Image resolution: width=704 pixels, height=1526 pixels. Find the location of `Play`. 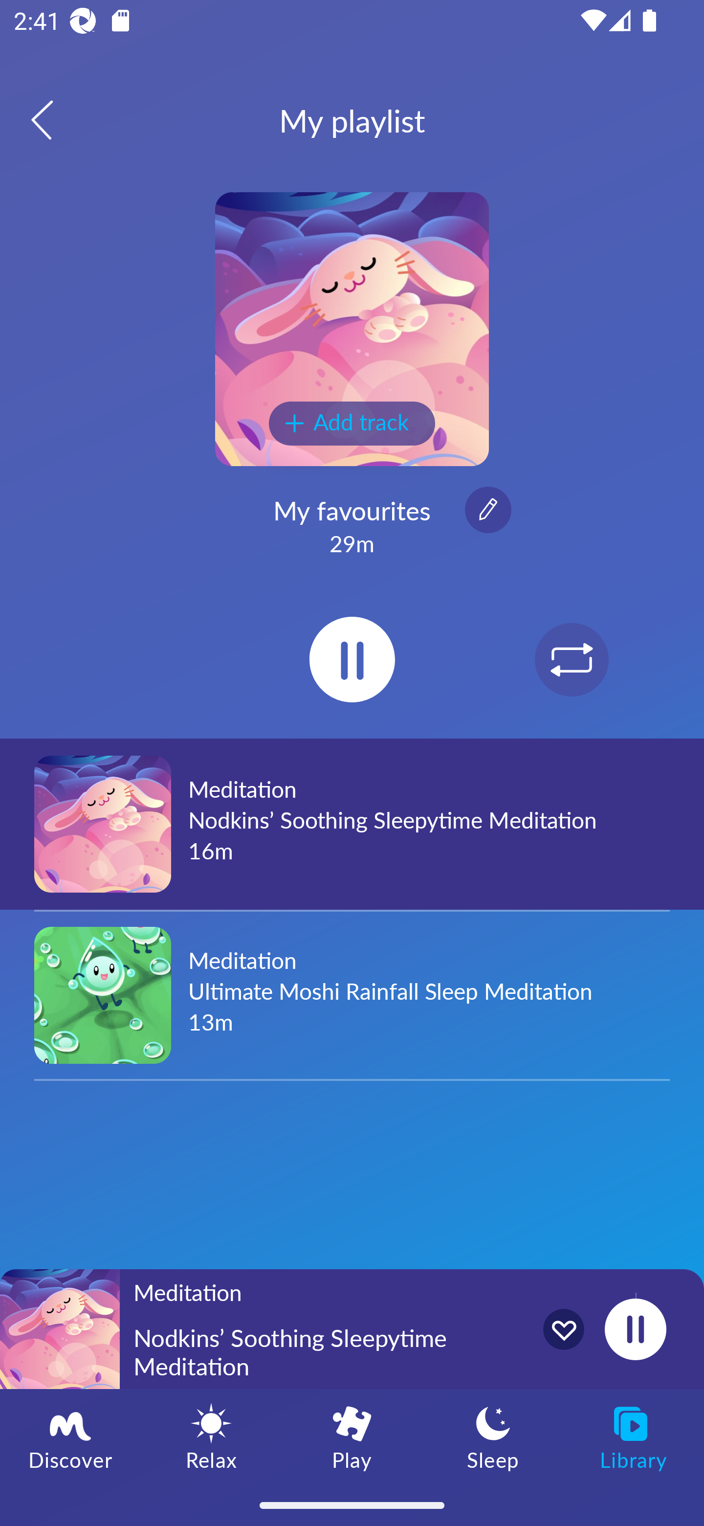

Play is located at coordinates (352, 1436).